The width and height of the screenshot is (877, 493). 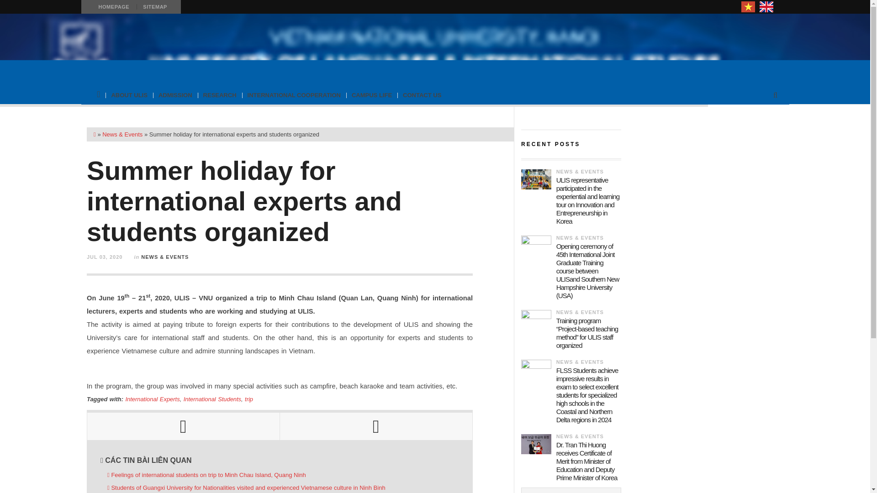 I want to click on Next Post, so click(x=376, y=426).